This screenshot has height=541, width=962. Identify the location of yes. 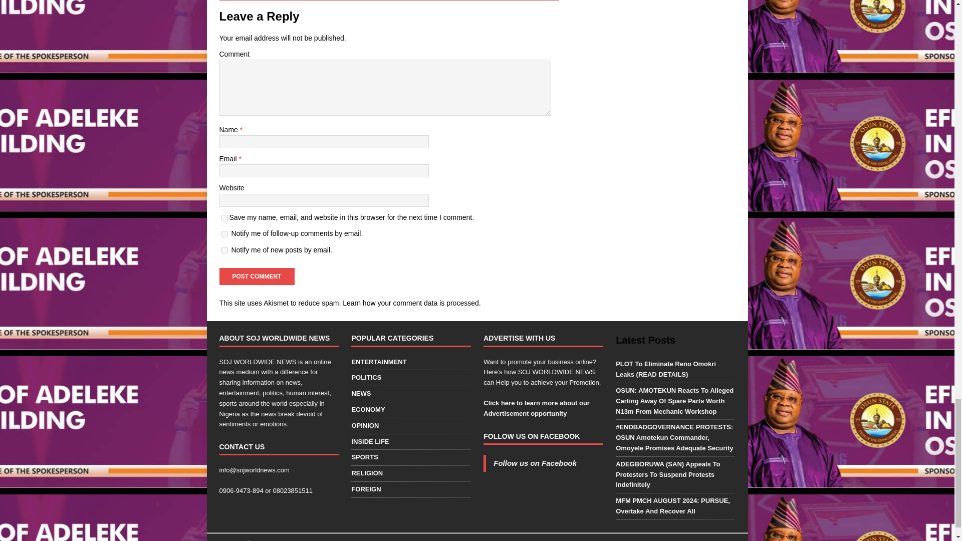
(224, 217).